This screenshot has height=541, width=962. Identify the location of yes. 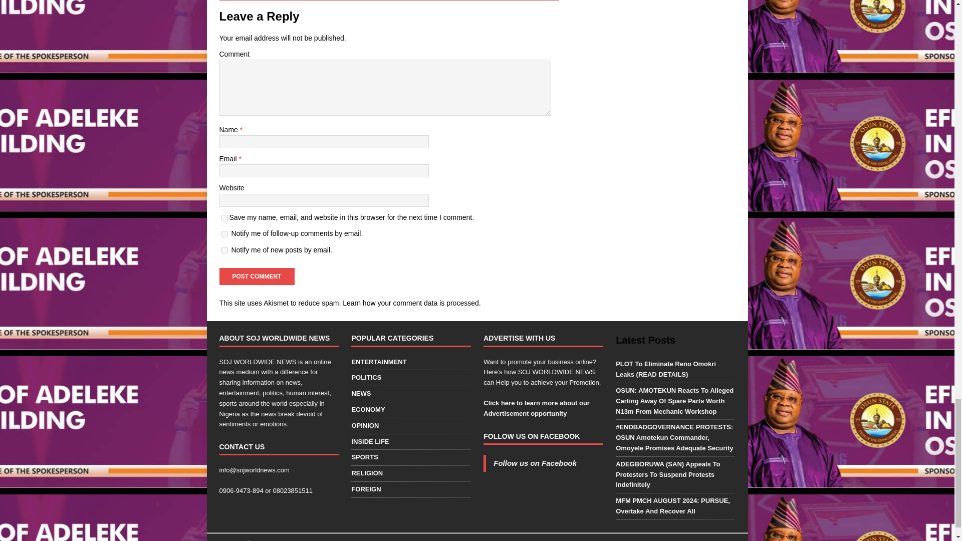
(224, 217).